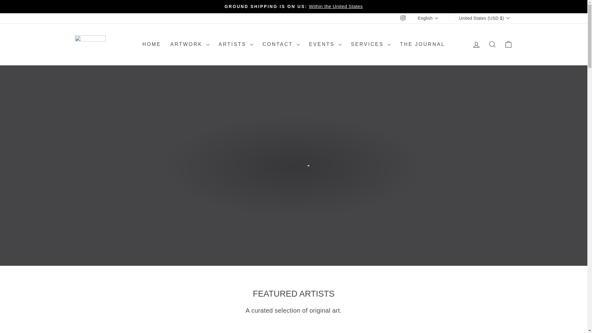  Describe the element at coordinates (492, 44) in the screenshot. I see `ICON-SEARCH` at that location.